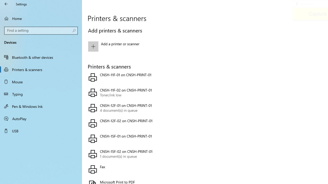 This screenshot has height=184, width=328. I want to click on USB, so click(41, 131).